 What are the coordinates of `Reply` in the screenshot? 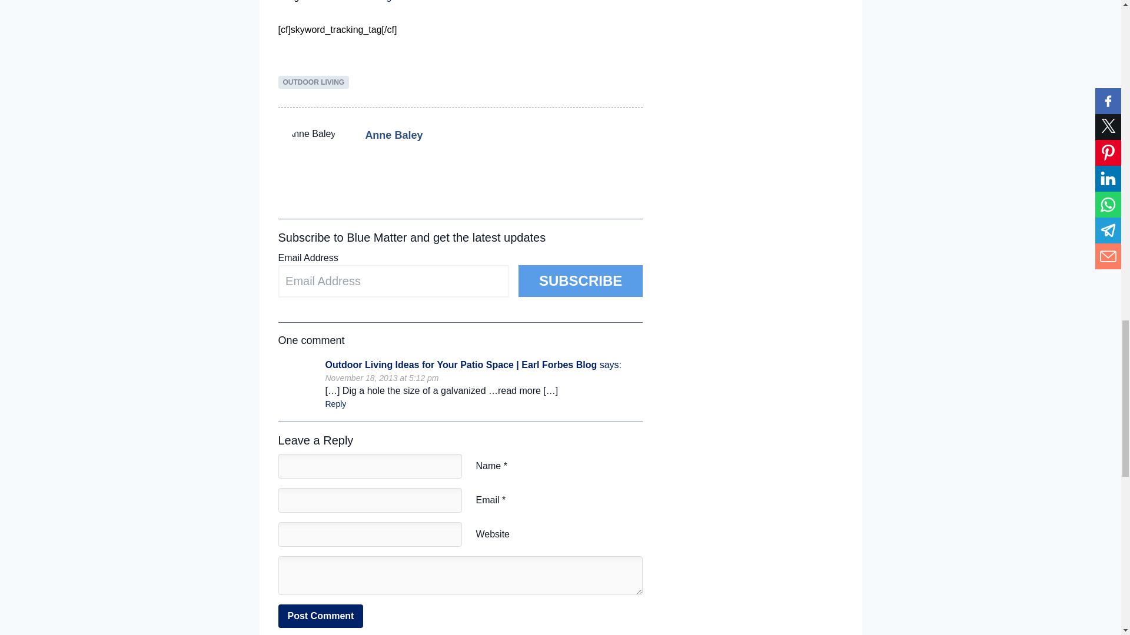 It's located at (335, 404).